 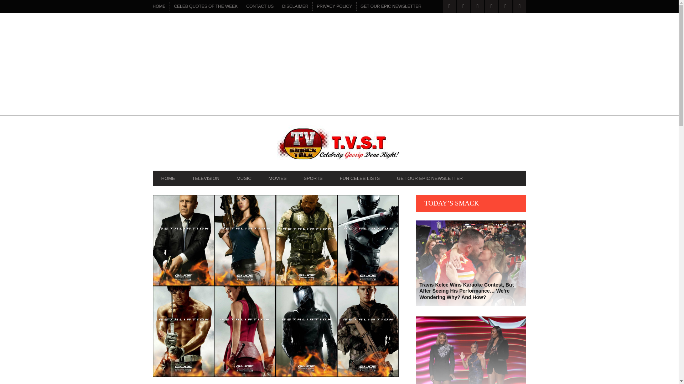 What do you see at coordinates (278, 178) in the screenshot?
I see `MOVIES` at bounding box center [278, 178].